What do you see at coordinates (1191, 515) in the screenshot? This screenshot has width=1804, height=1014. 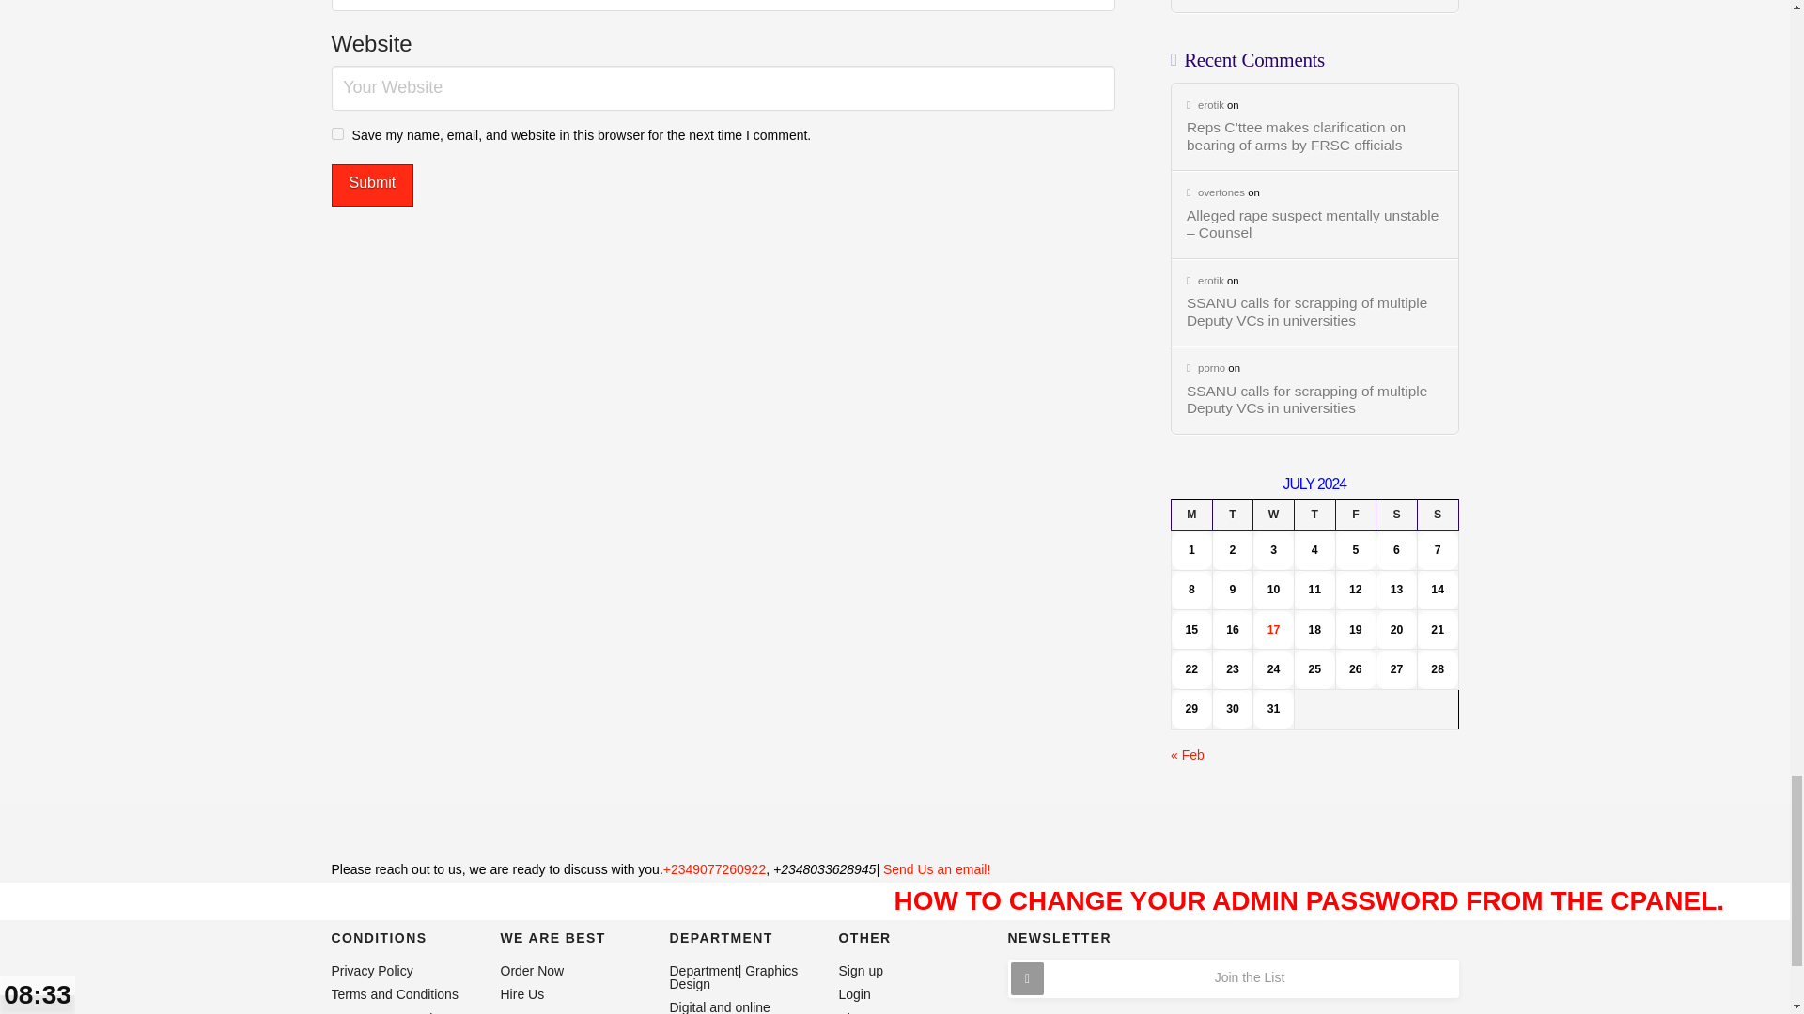 I see `Monday` at bounding box center [1191, 515].